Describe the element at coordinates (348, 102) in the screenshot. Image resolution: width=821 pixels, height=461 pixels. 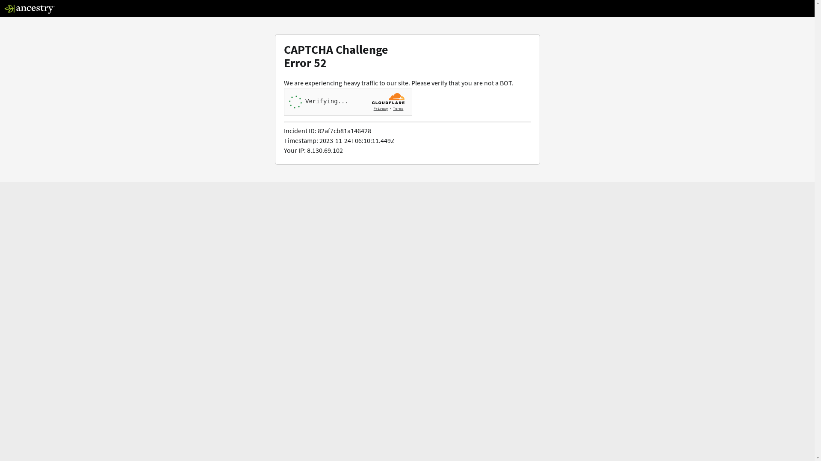
I see `Widget containing a Cloudflare security challenge` at that location.